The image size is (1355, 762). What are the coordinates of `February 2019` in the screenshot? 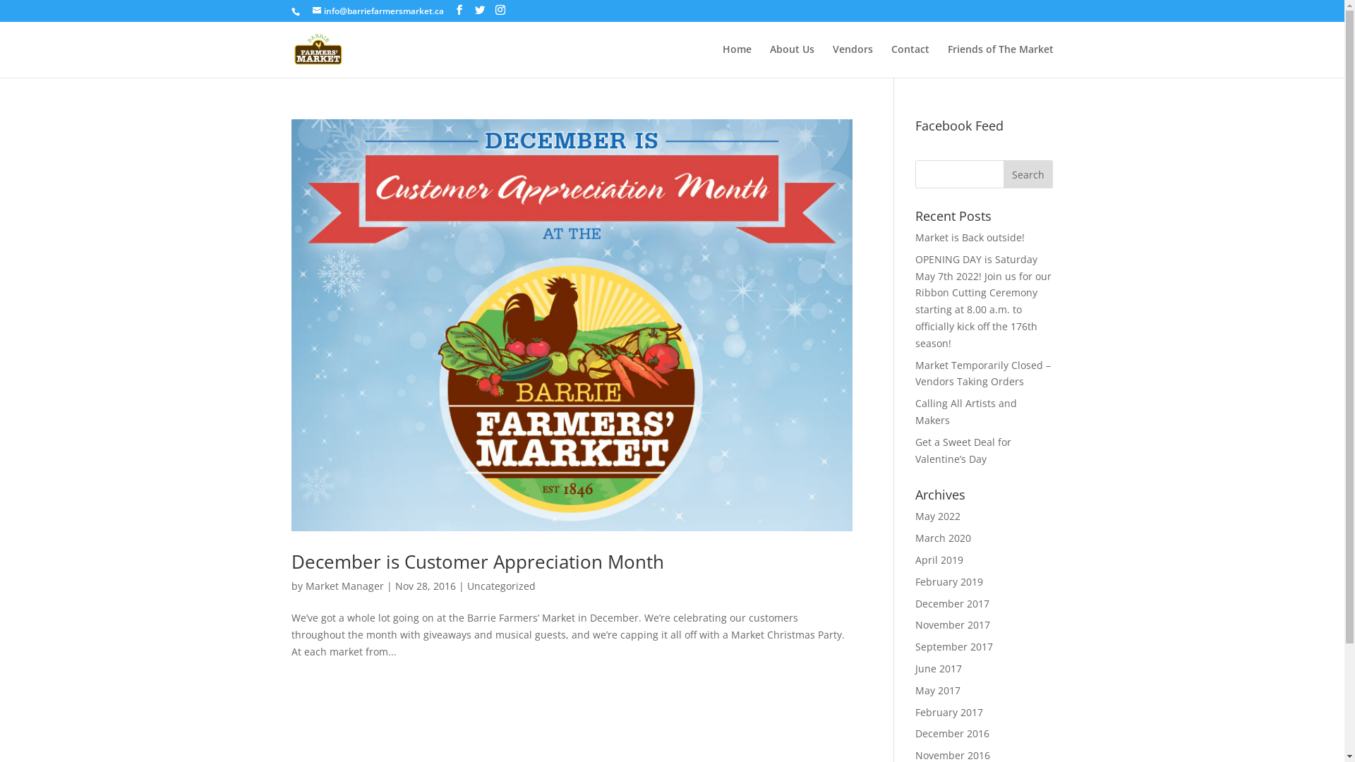 It's located at (949, 581).